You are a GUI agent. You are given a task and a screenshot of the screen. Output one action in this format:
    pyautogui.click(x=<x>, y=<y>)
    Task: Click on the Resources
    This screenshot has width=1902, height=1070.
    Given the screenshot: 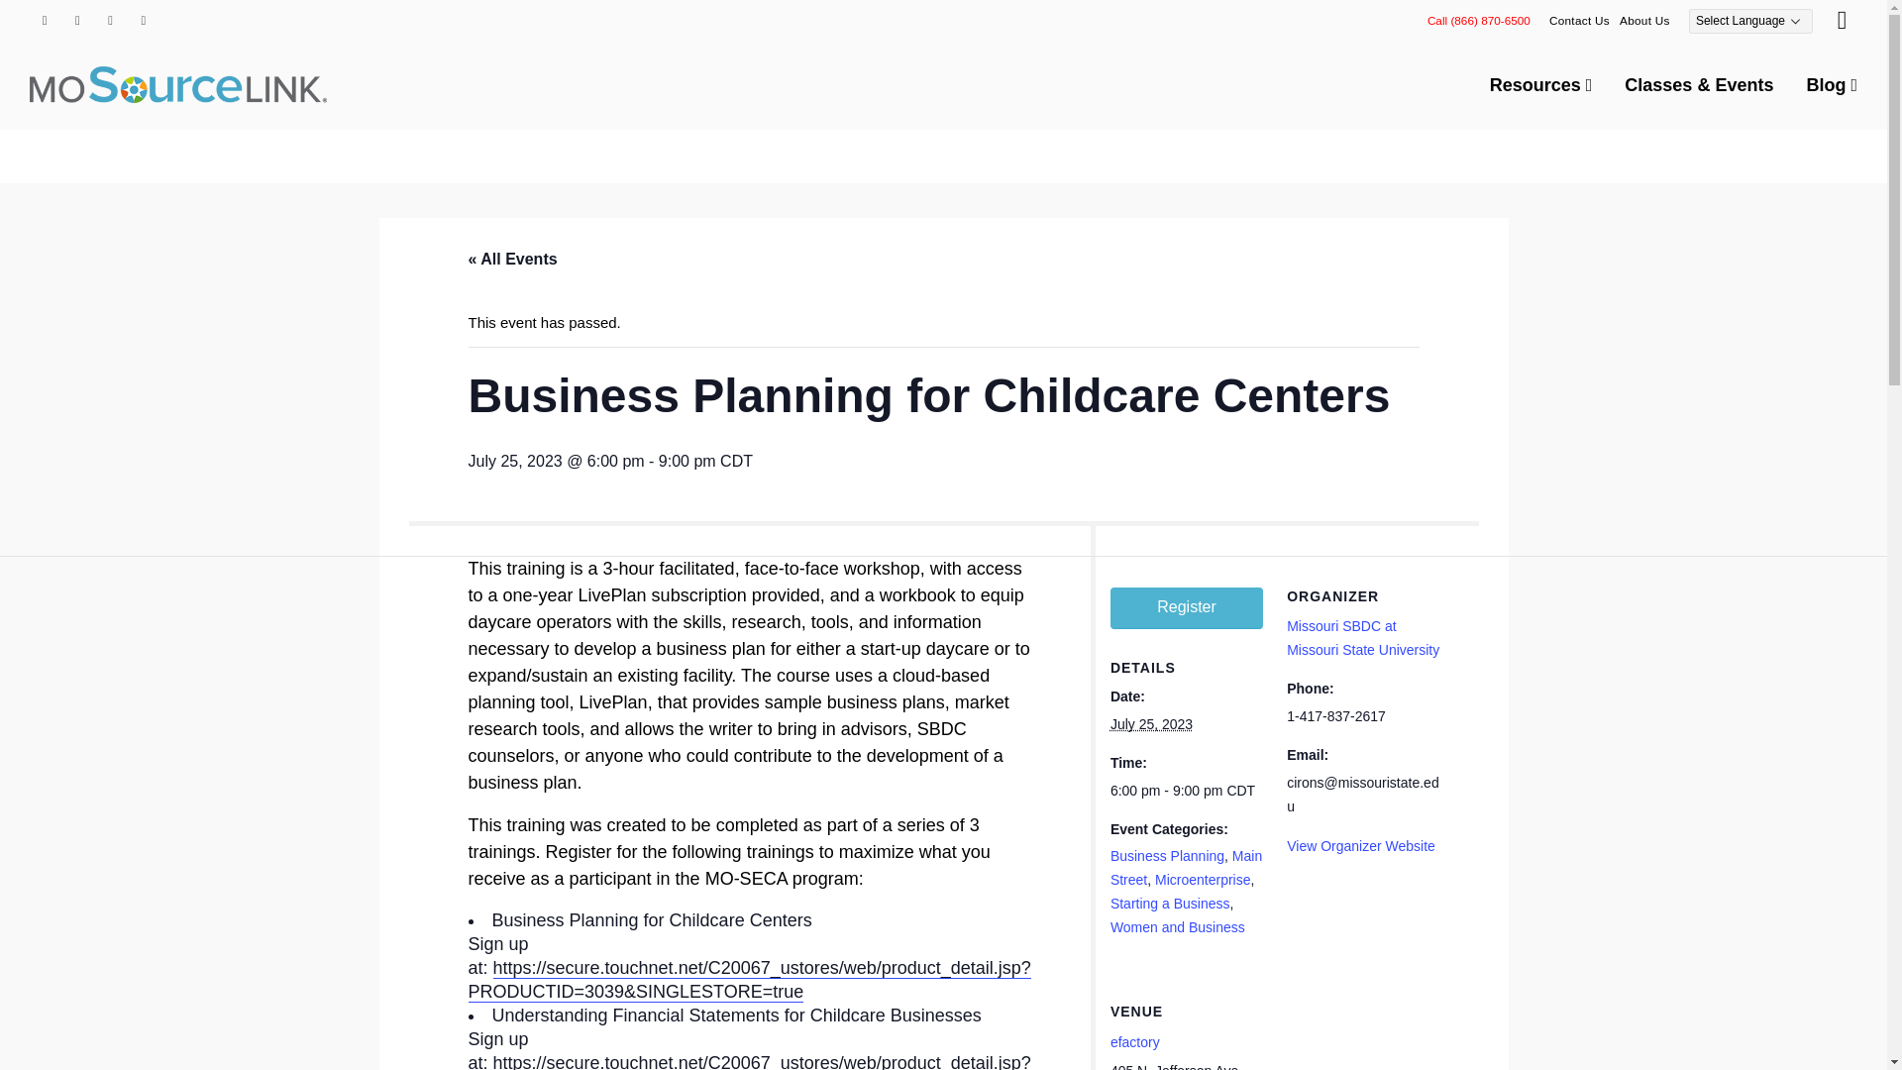 What is the action you would take?
    pyautogui.click(x=1541, y=85)
    